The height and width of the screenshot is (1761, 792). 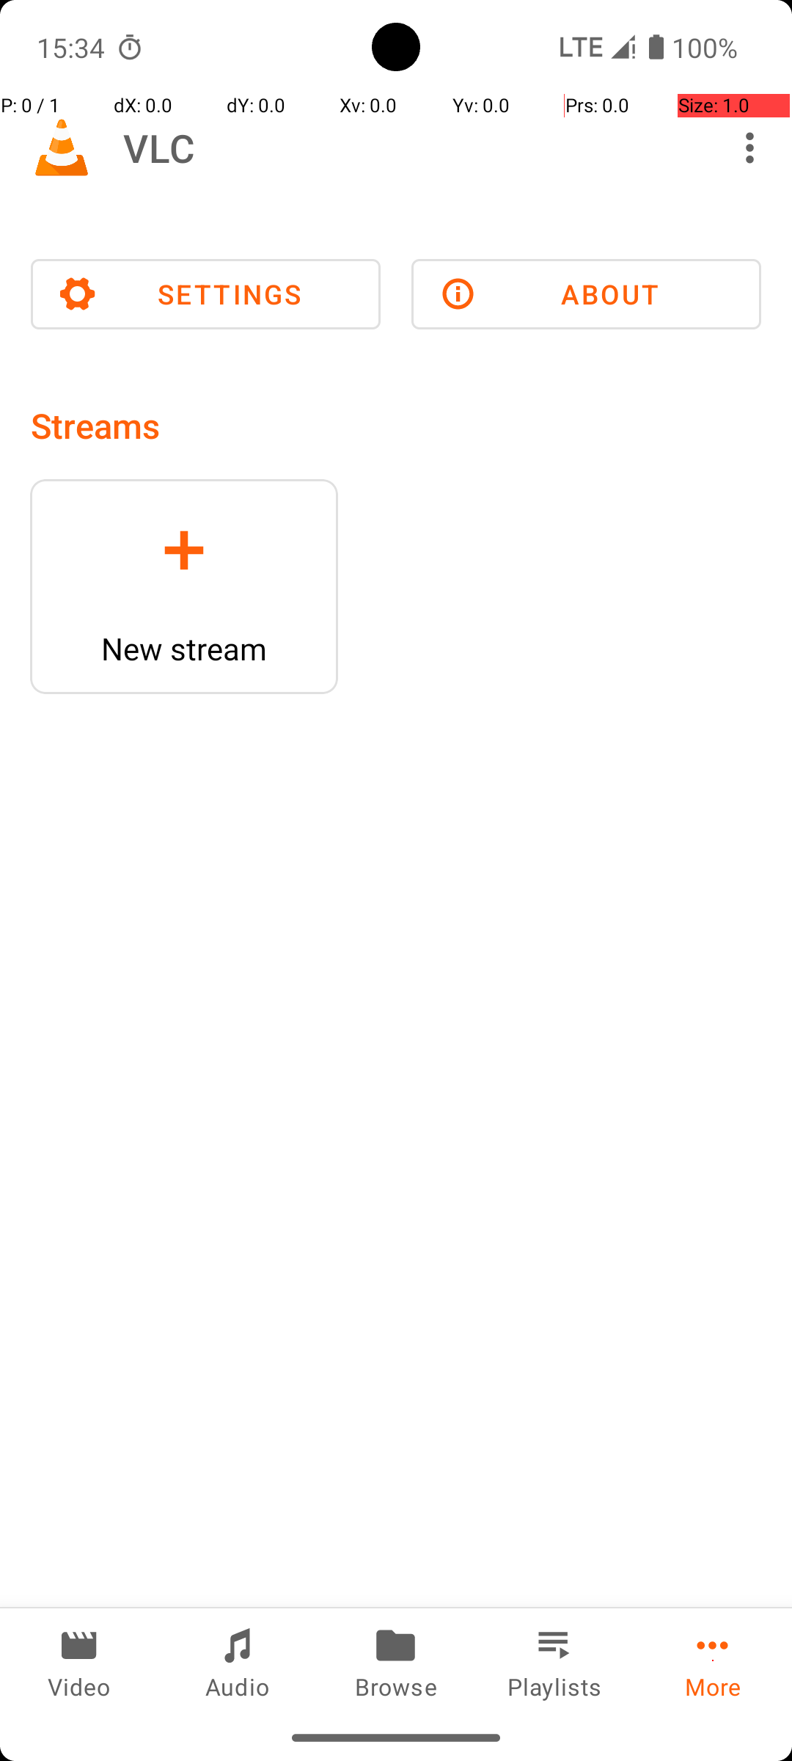 What do you see at coordinates (184, 649) in the screenshot?
I see `New stream` at bounding box center [184, 649].